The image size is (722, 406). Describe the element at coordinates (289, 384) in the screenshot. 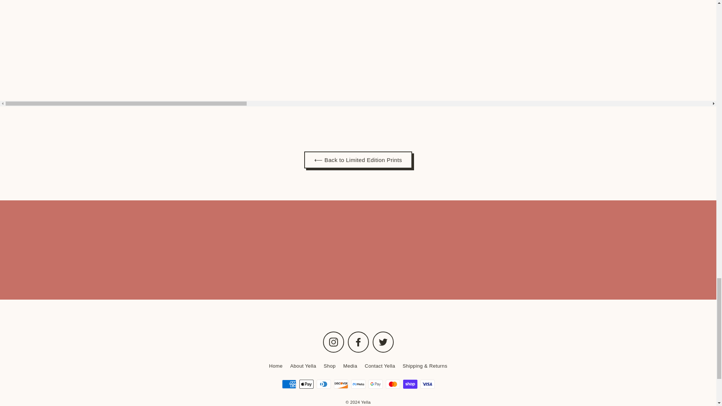

I see `American Express` at that location.